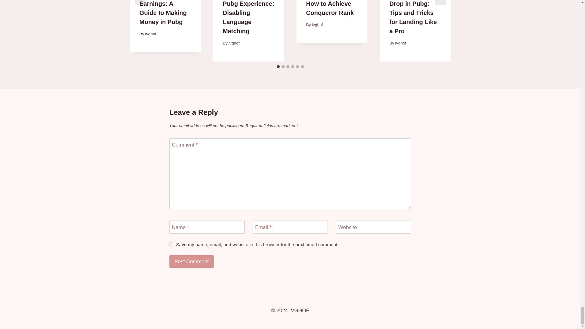  What do you see at coordinates (192, 261) in the screenshot?
I see `Post Comment` at bounding box center [192, 261].